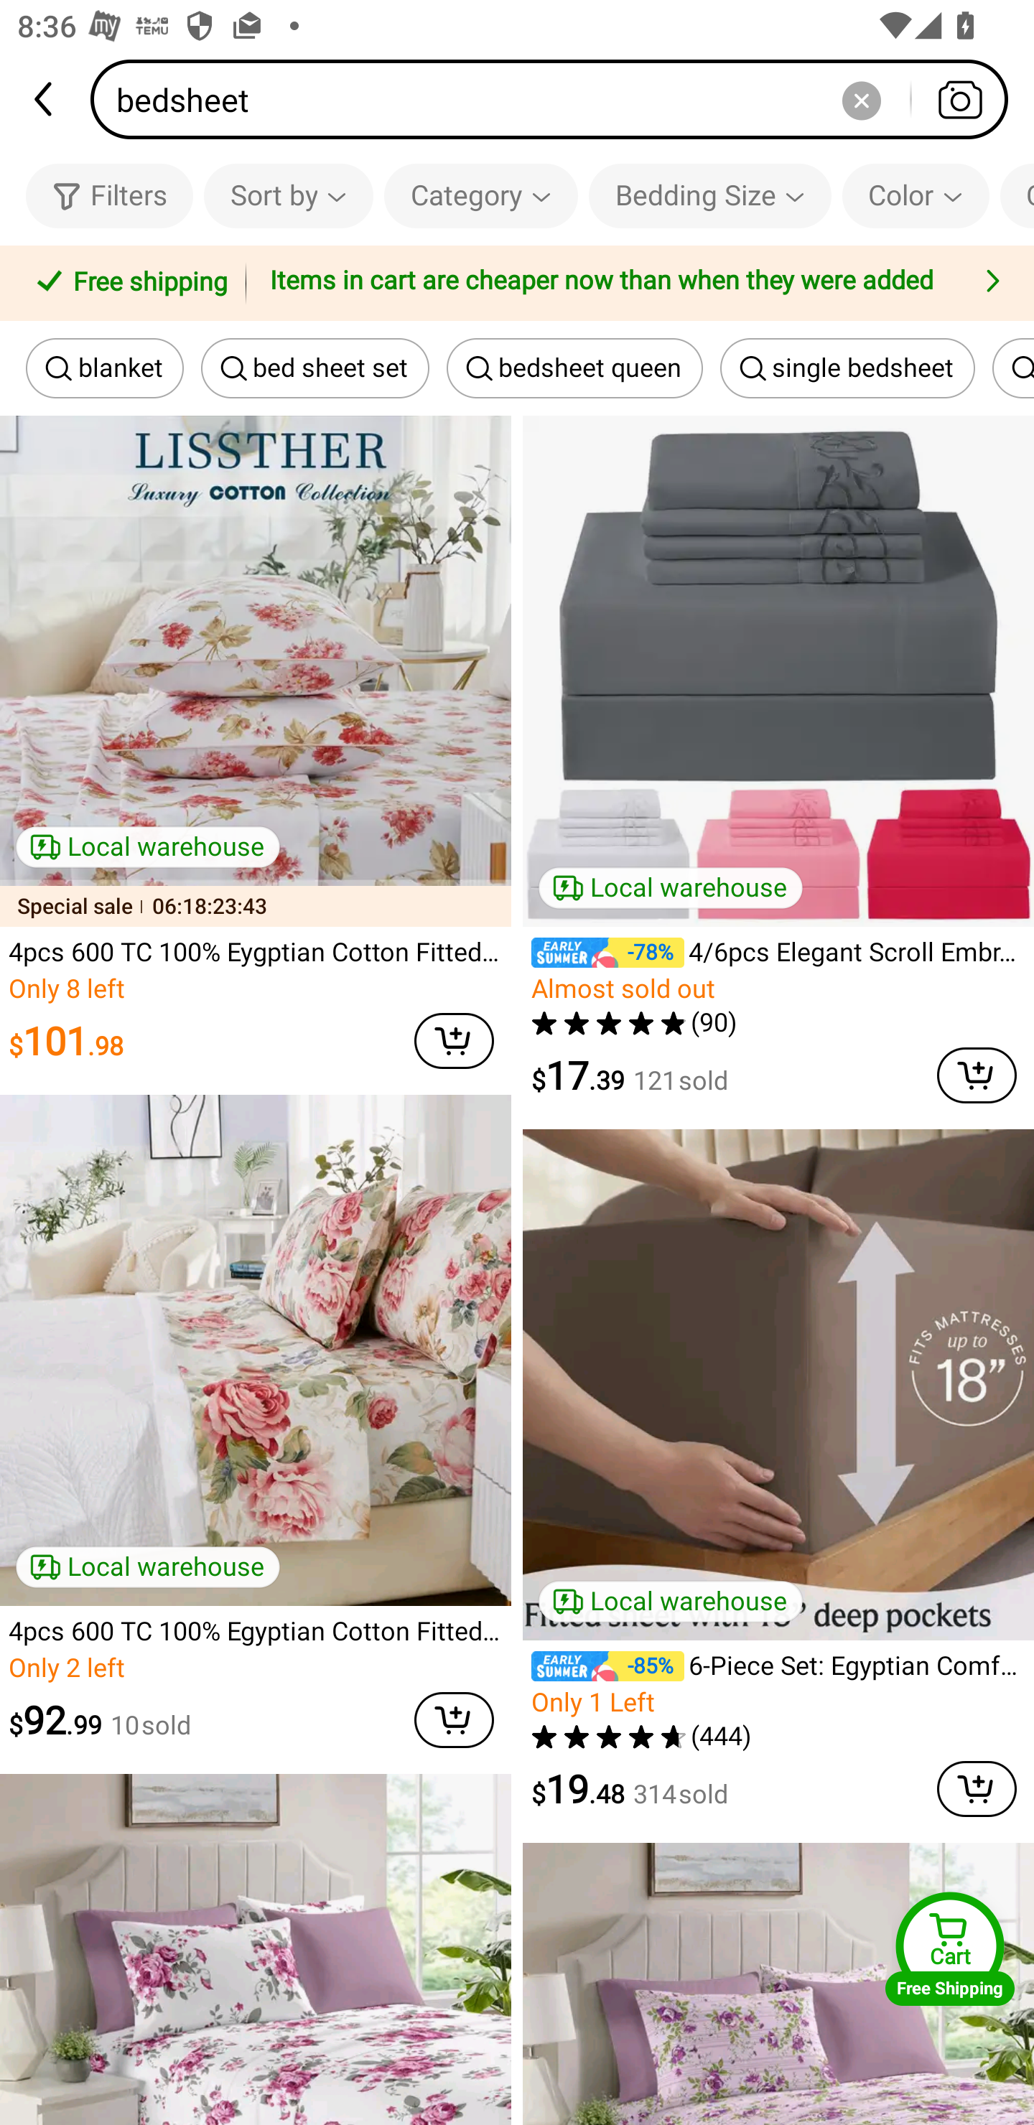  What do you see at coordinates (481, 195) in the screenshot?
I see `Category` at bounding box center [481, 195].